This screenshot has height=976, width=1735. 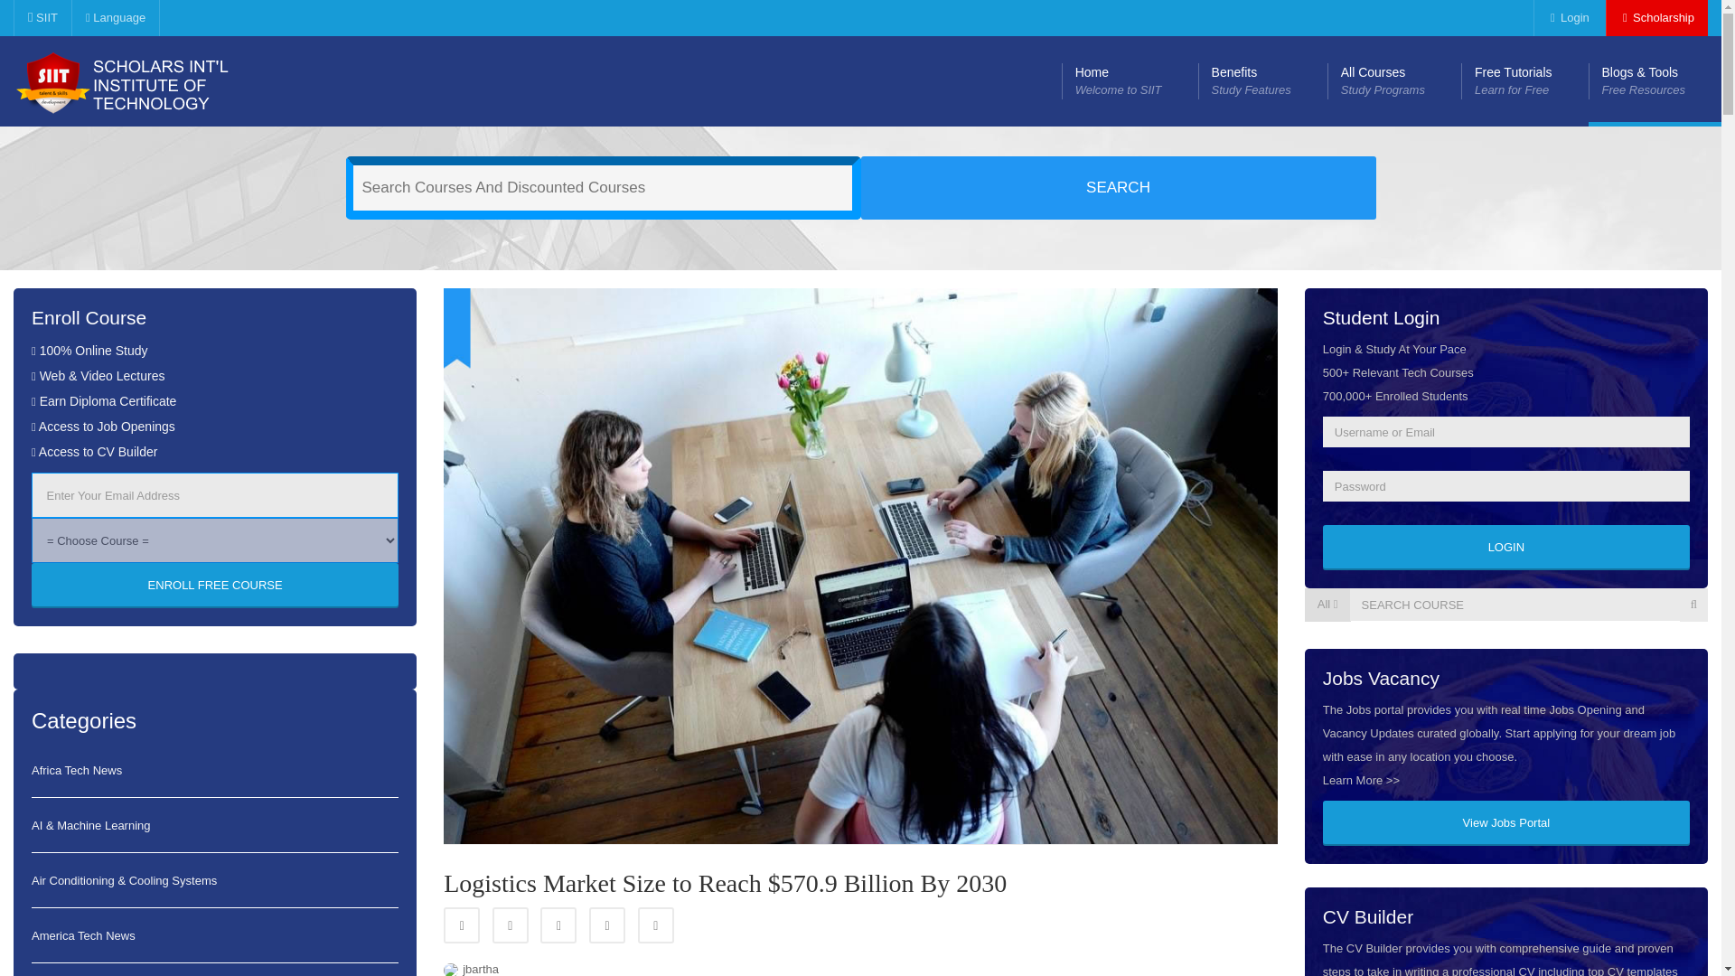 What do you see at coordinates (1567, 18) in the screenshot?
I see `Share on Google Plus` at bounding box center [1567, 18].